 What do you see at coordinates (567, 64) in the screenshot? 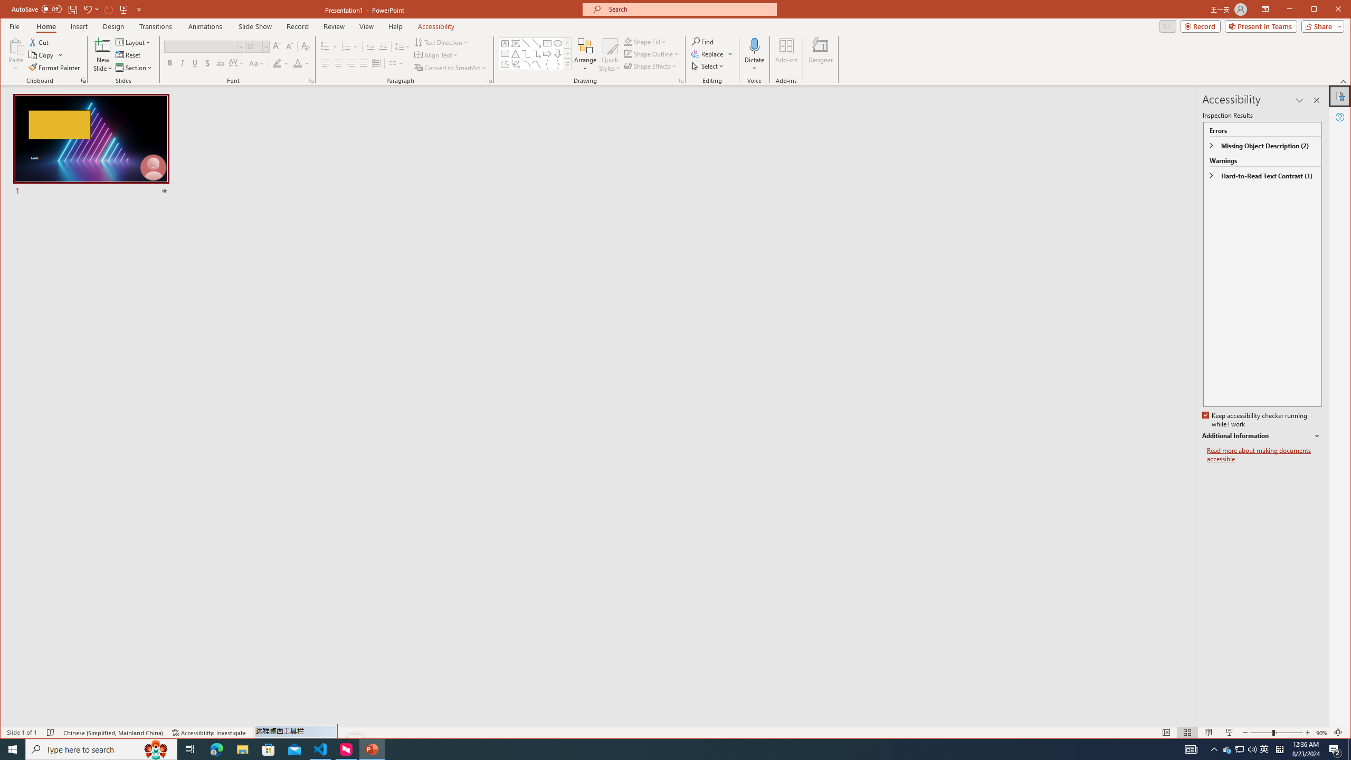
I see `Shapes` at bounding box center [567, 64].